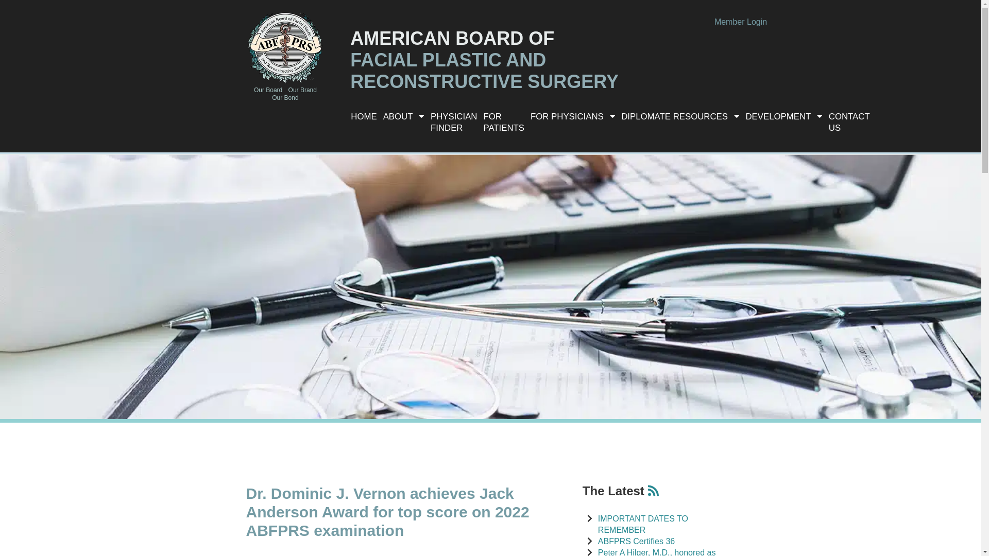 The height and width of the screenshot is (556, 989). I want to click on ABOUT, so click(403, 116).